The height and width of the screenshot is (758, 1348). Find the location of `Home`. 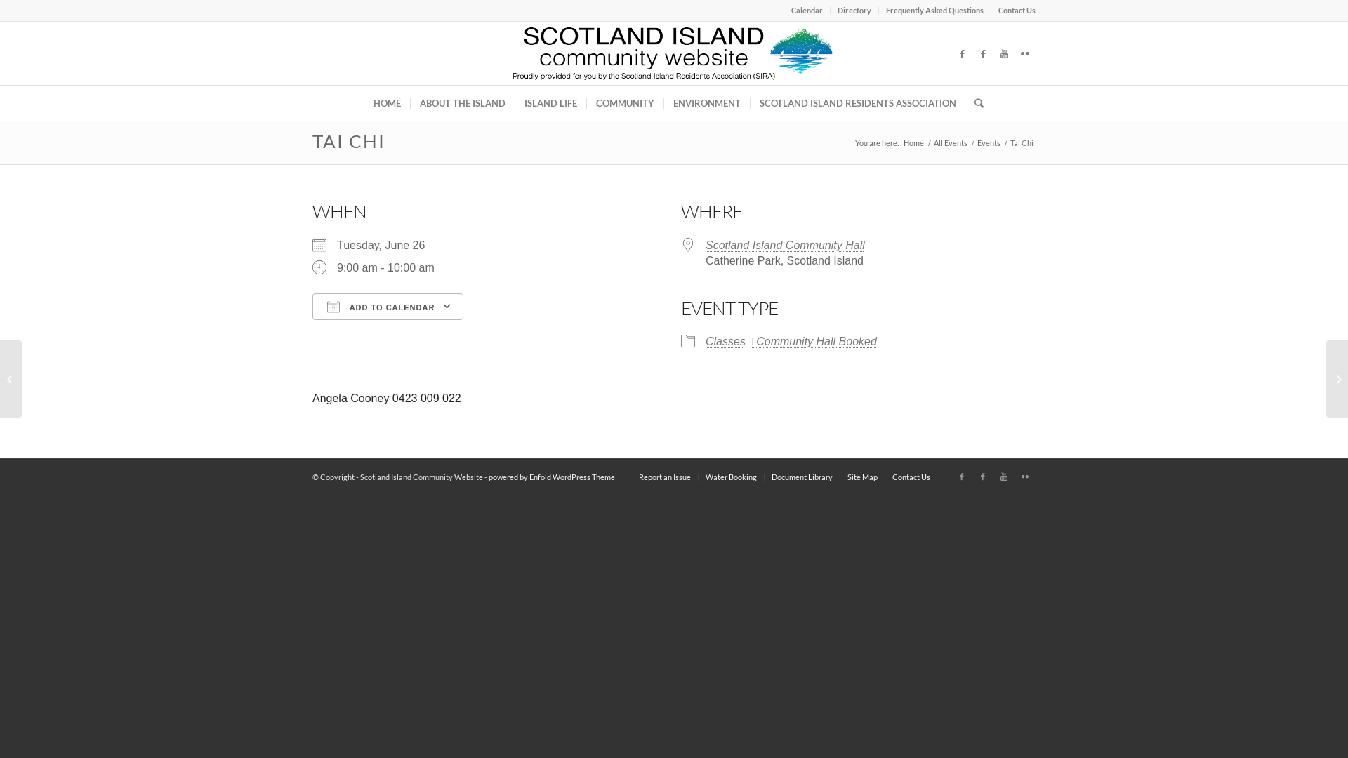

Home is located at coordinates (914, 143).